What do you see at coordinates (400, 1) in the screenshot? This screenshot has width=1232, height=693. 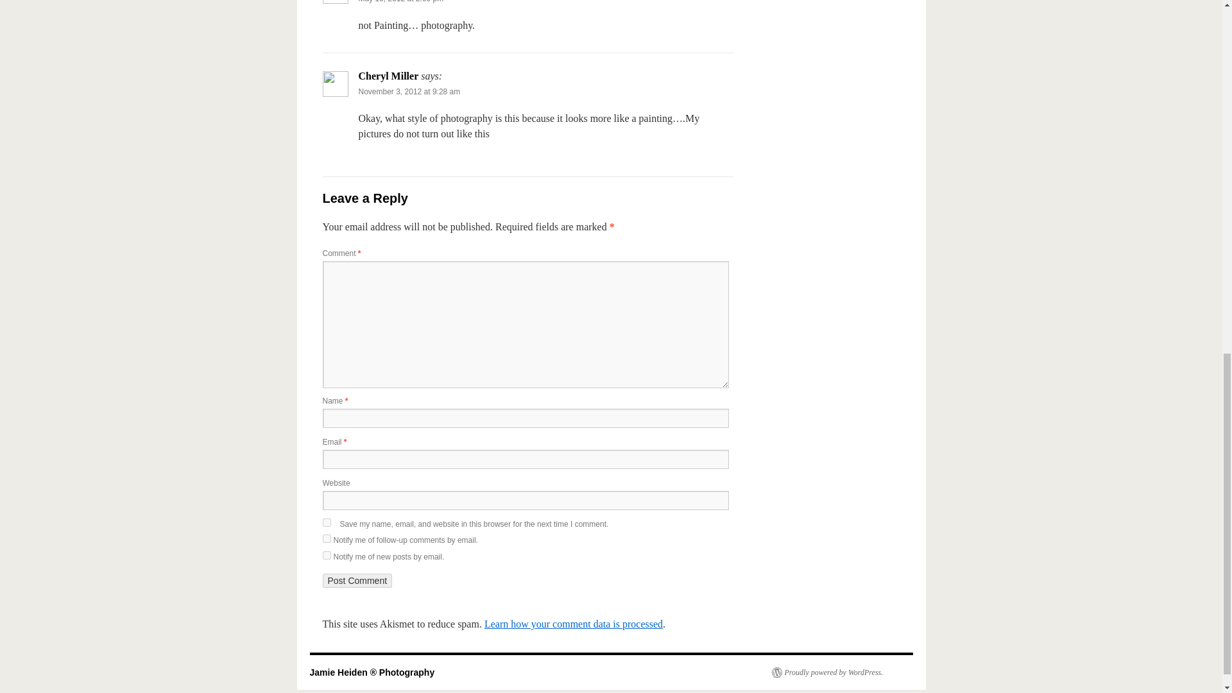 I see `May 10, 2012 at 2:09 pm` at bounding box center [400, 1].